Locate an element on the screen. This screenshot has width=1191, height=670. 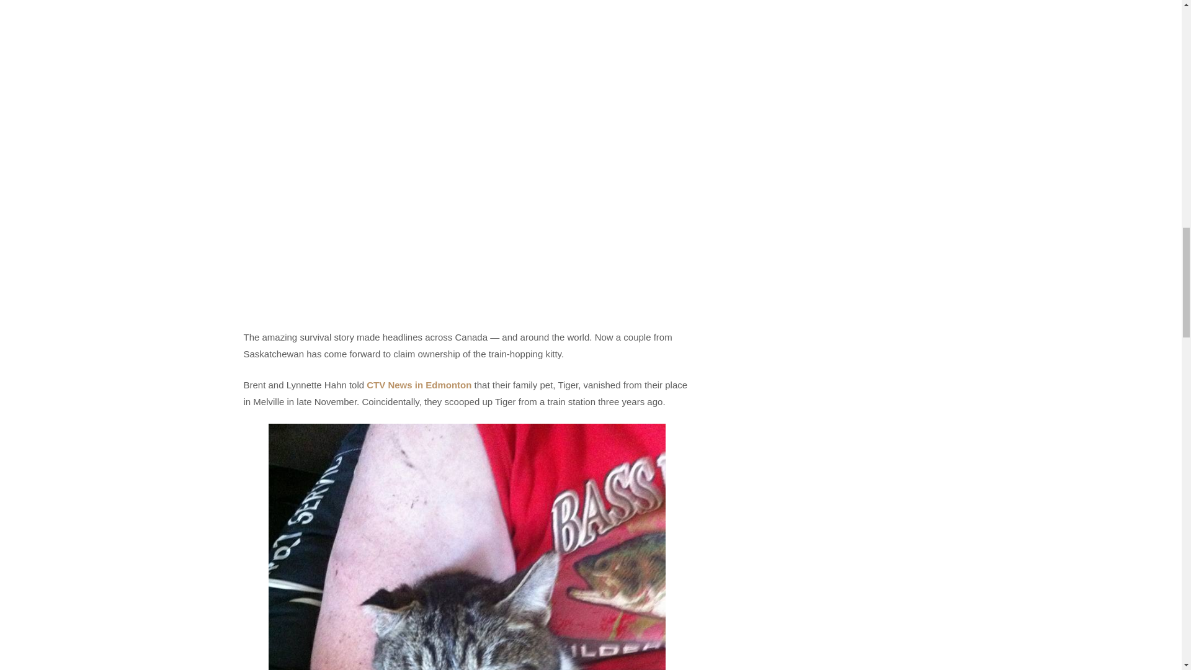
CTV News in Edmonton is located at coordinates (419, 385).